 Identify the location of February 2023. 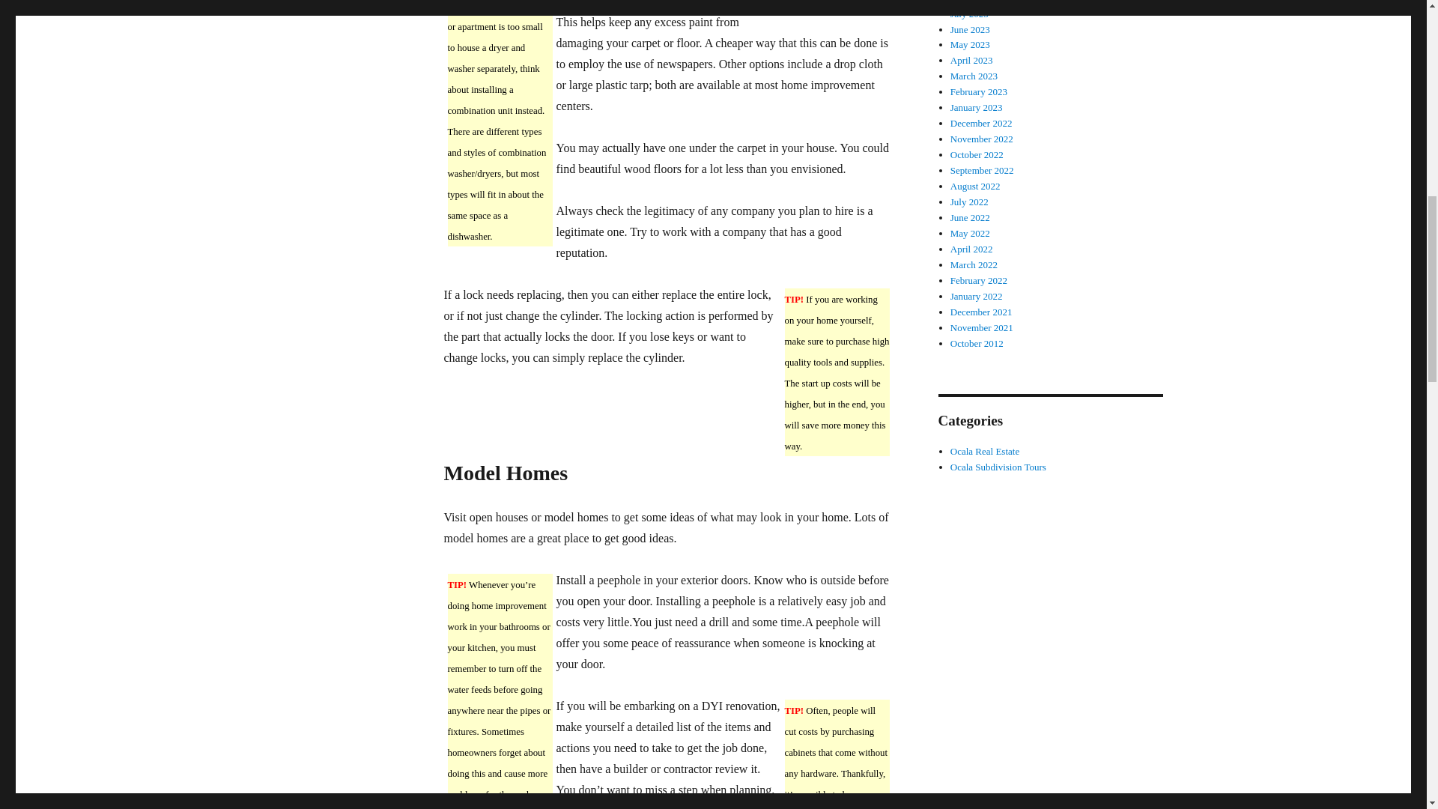
(979, 91).